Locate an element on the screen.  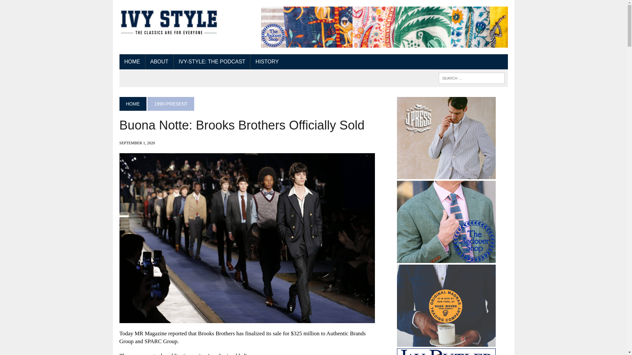
HOME is located at coordinates (132, 104).